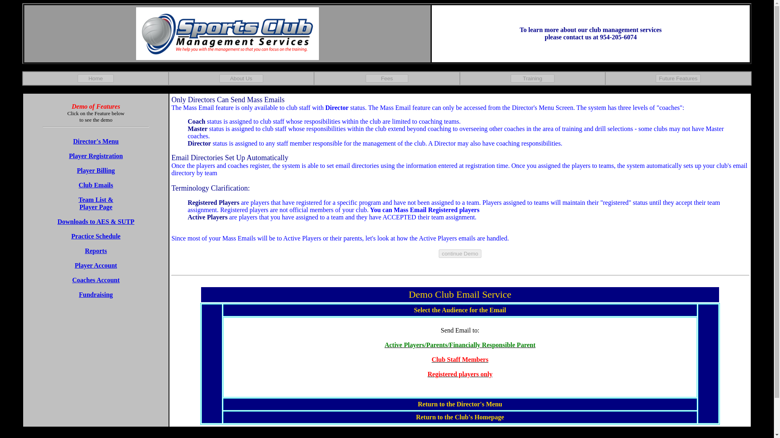  What do you see at coordinates (96, 185) in the screenshot?
I see `Club Emails` at bounding box center [96, 185].